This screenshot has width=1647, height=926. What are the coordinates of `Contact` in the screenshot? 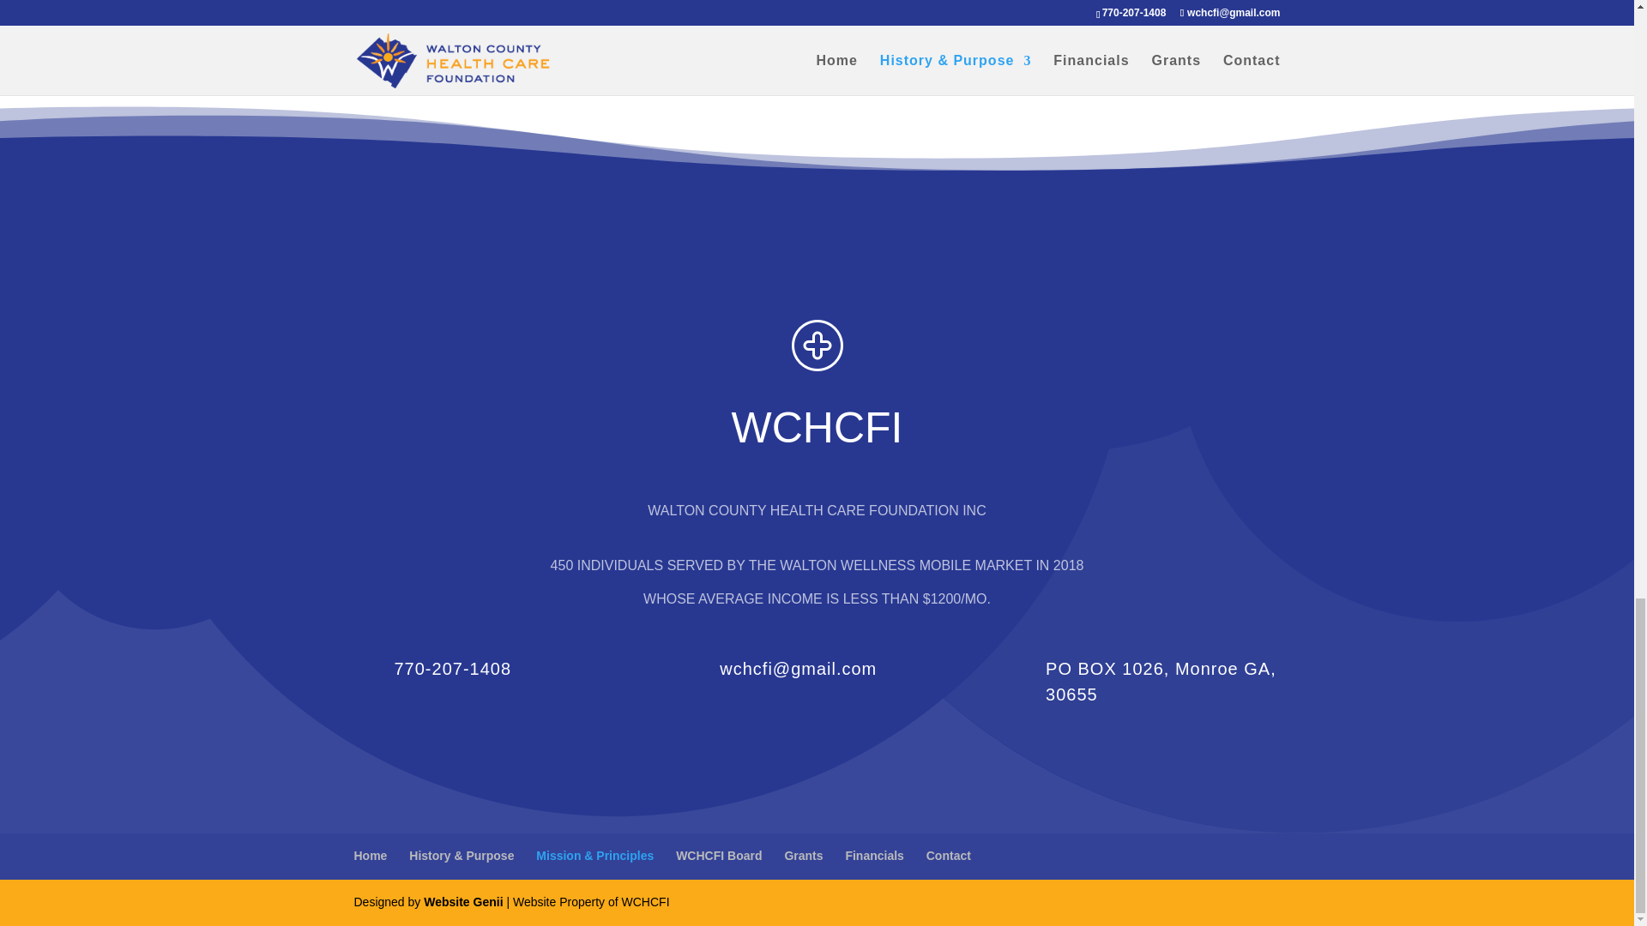 It's located at (949, 856).